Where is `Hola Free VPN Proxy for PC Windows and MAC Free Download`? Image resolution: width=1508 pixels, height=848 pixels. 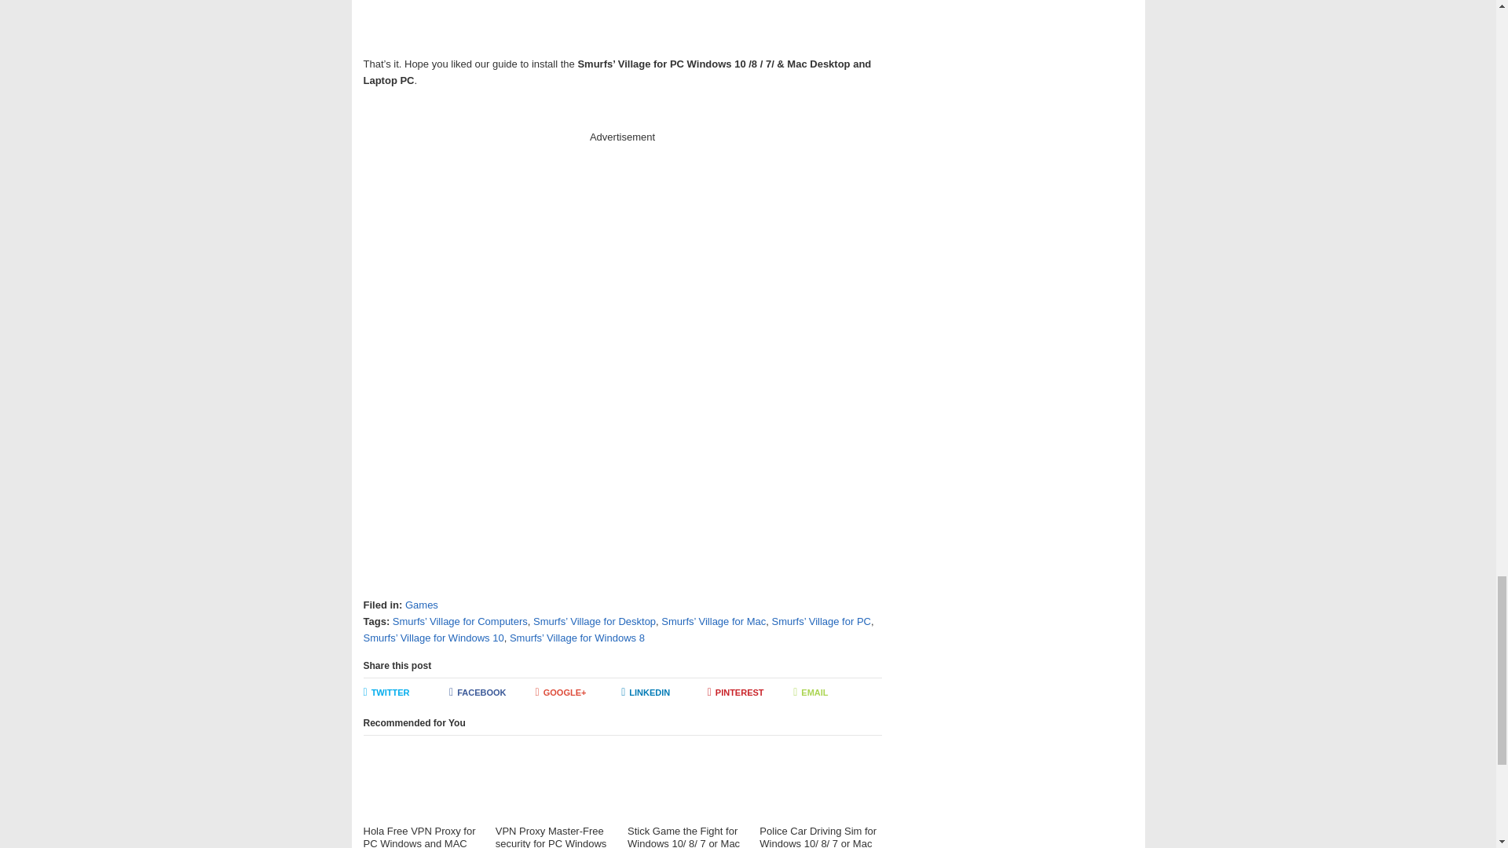
Hola Free VPN Proxy for PC Windows and MAC Free Download is located at coordinates (423, 798).